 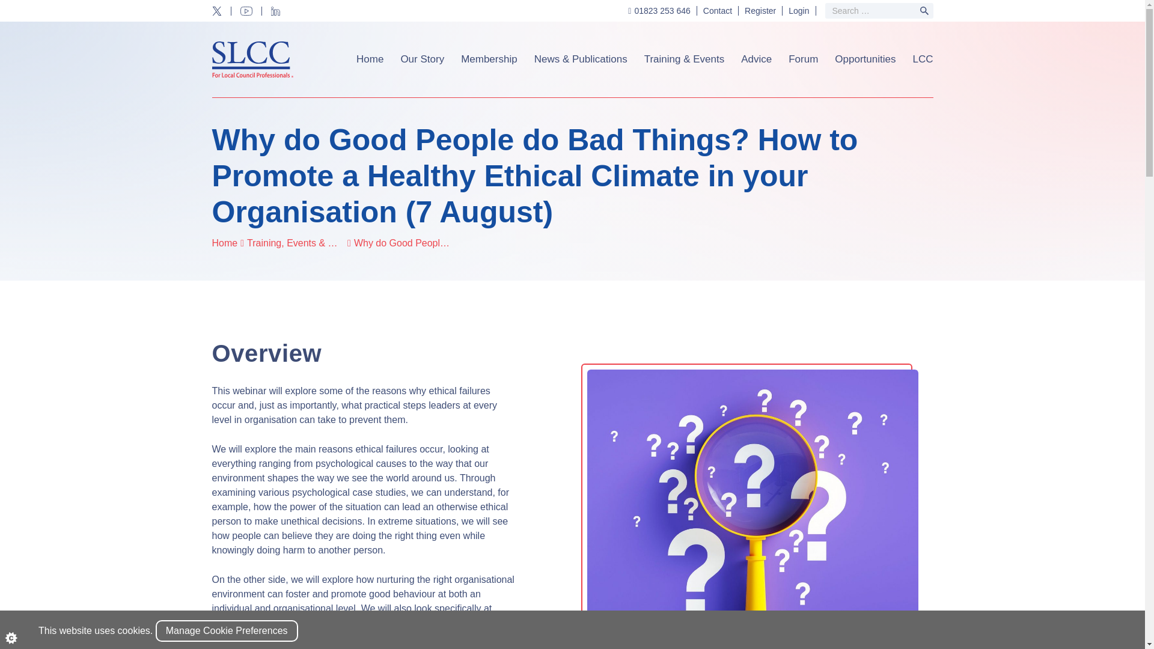 What do you see at coordinates (252, 59) in the screenshot?
I see `SLCC` at bounding box center [252, 59].